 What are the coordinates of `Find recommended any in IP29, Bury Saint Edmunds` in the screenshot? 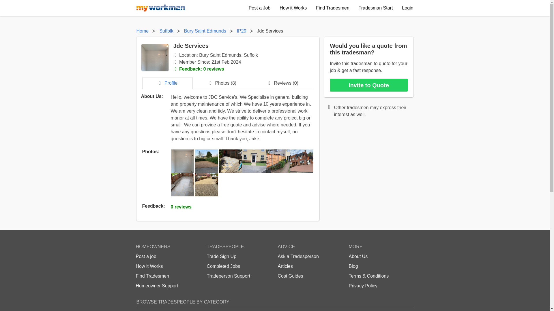 It's located at (241, 31).